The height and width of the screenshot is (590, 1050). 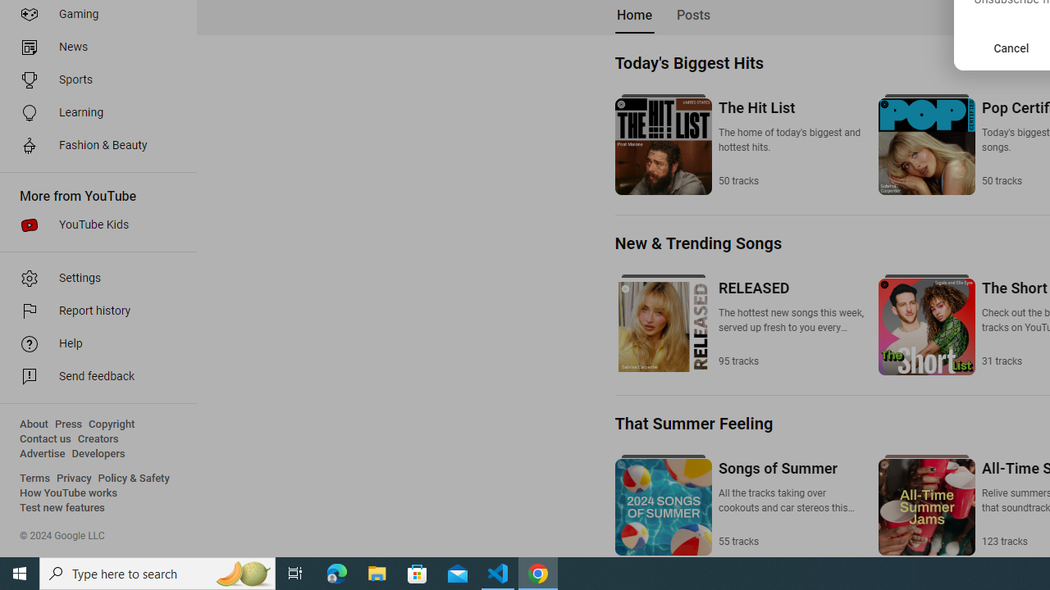 What do you see at coordinates (62, 508) in the screenshot?
I see `Test new features` at bounding box center [62, 508].